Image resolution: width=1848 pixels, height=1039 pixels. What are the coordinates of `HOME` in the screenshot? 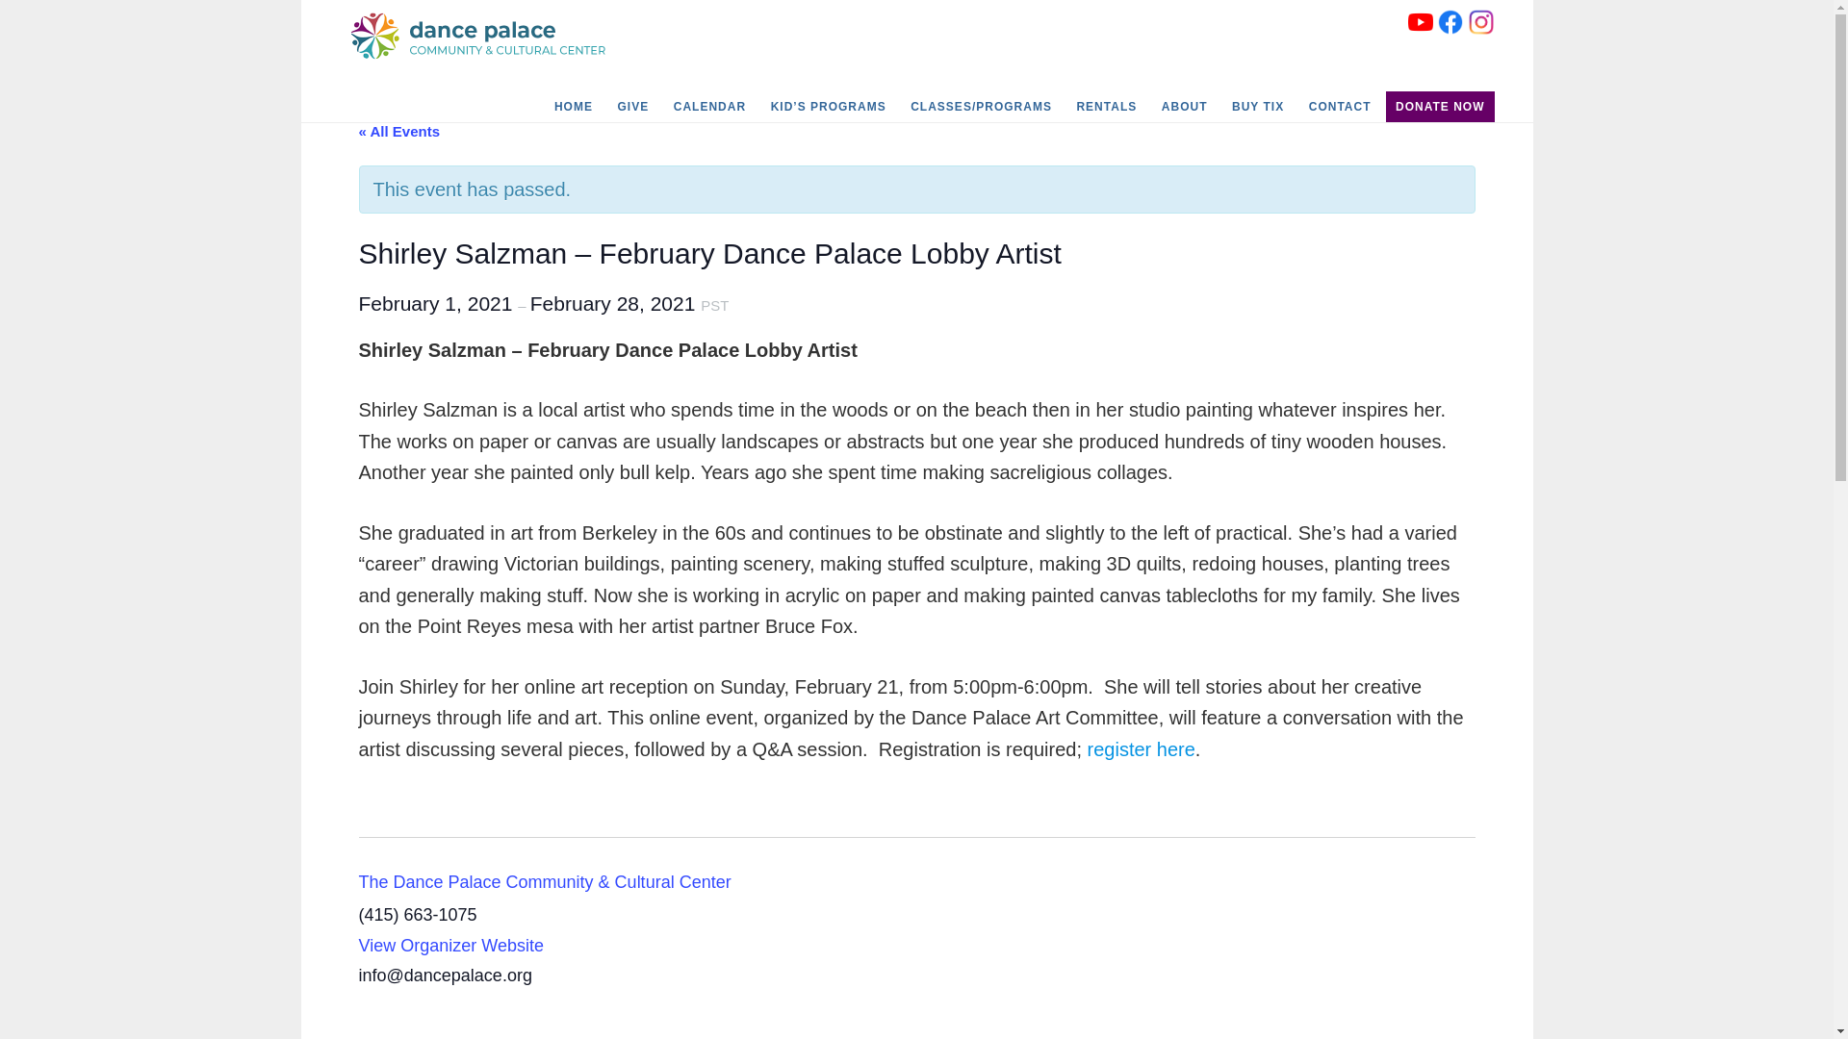 It's located at (574, 107).